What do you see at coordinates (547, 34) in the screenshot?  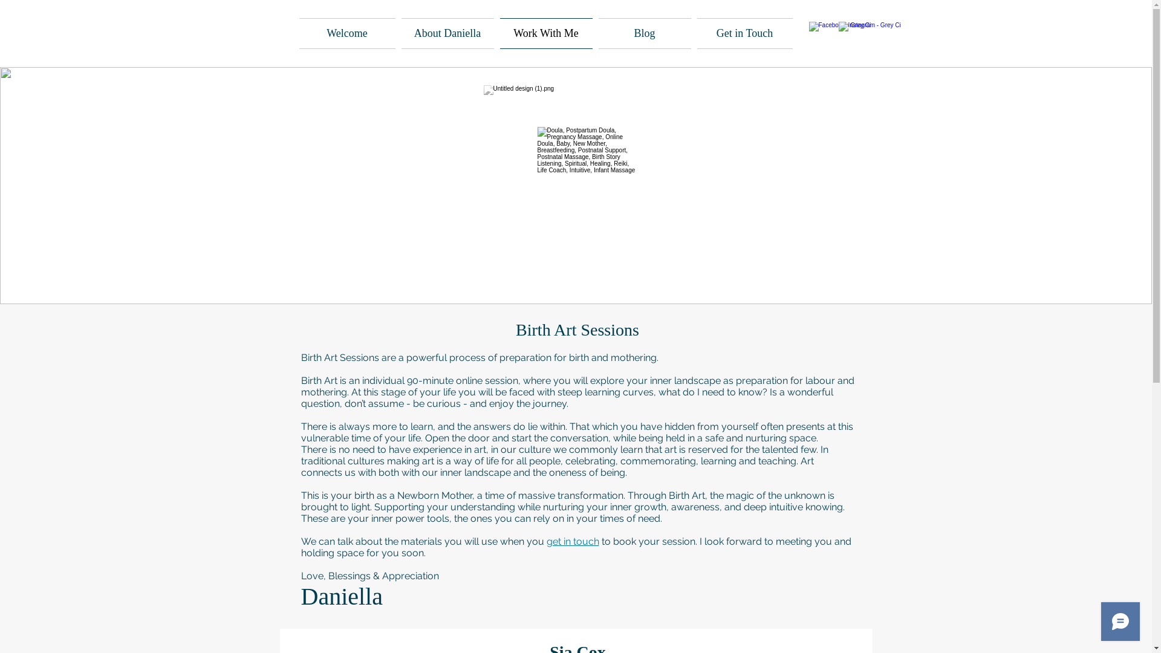 I see `Work With Me` at bounding box center [547, 34].